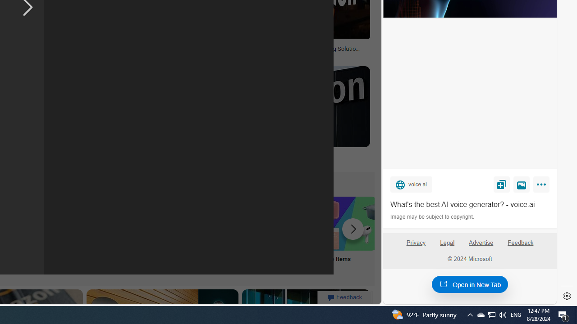  What do you see at coordinates (470, 284) in the screenshot?
I see `Open in New Tab` at bounding box center [470, 284].